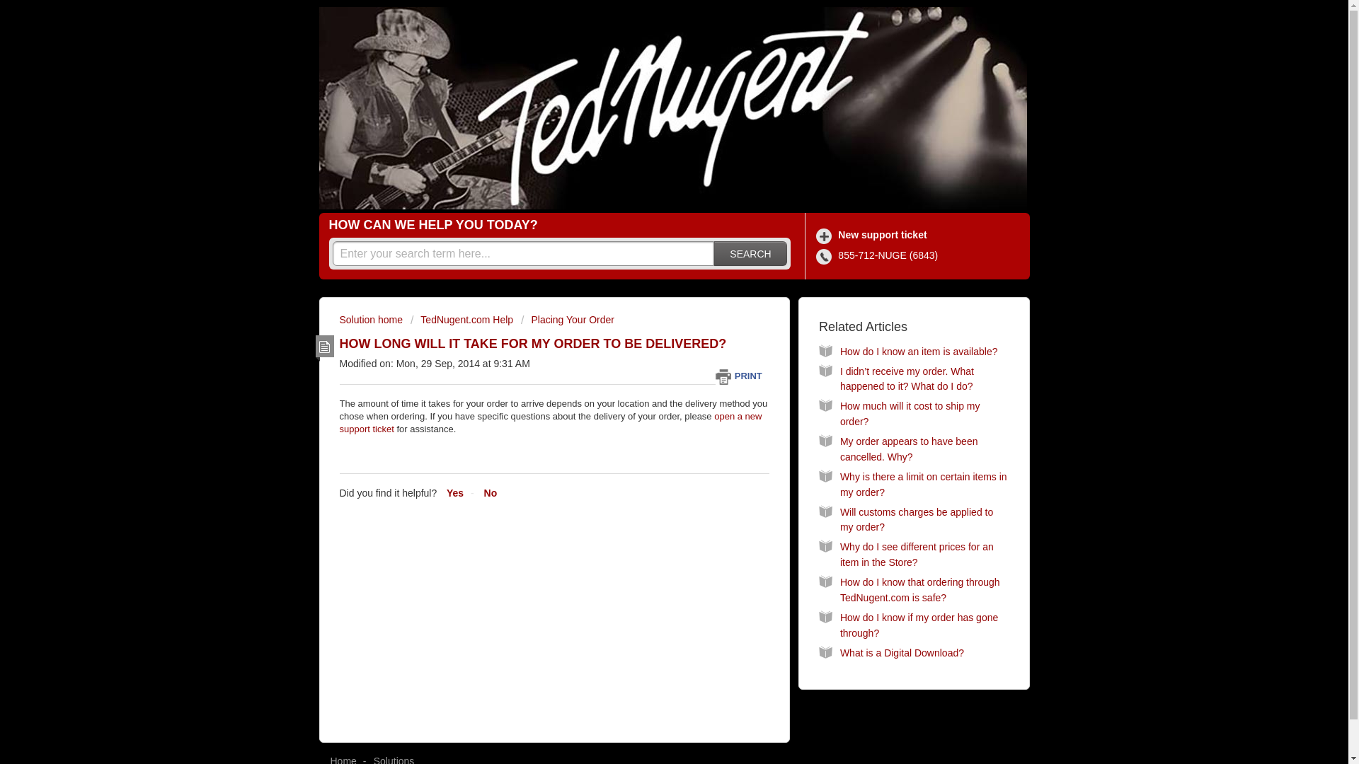 The height and width of the screenshot is (764, 1359). Describe the element at coordinates (902, 652) in the screenshot. I see `What is a Digital Download?` at that location.